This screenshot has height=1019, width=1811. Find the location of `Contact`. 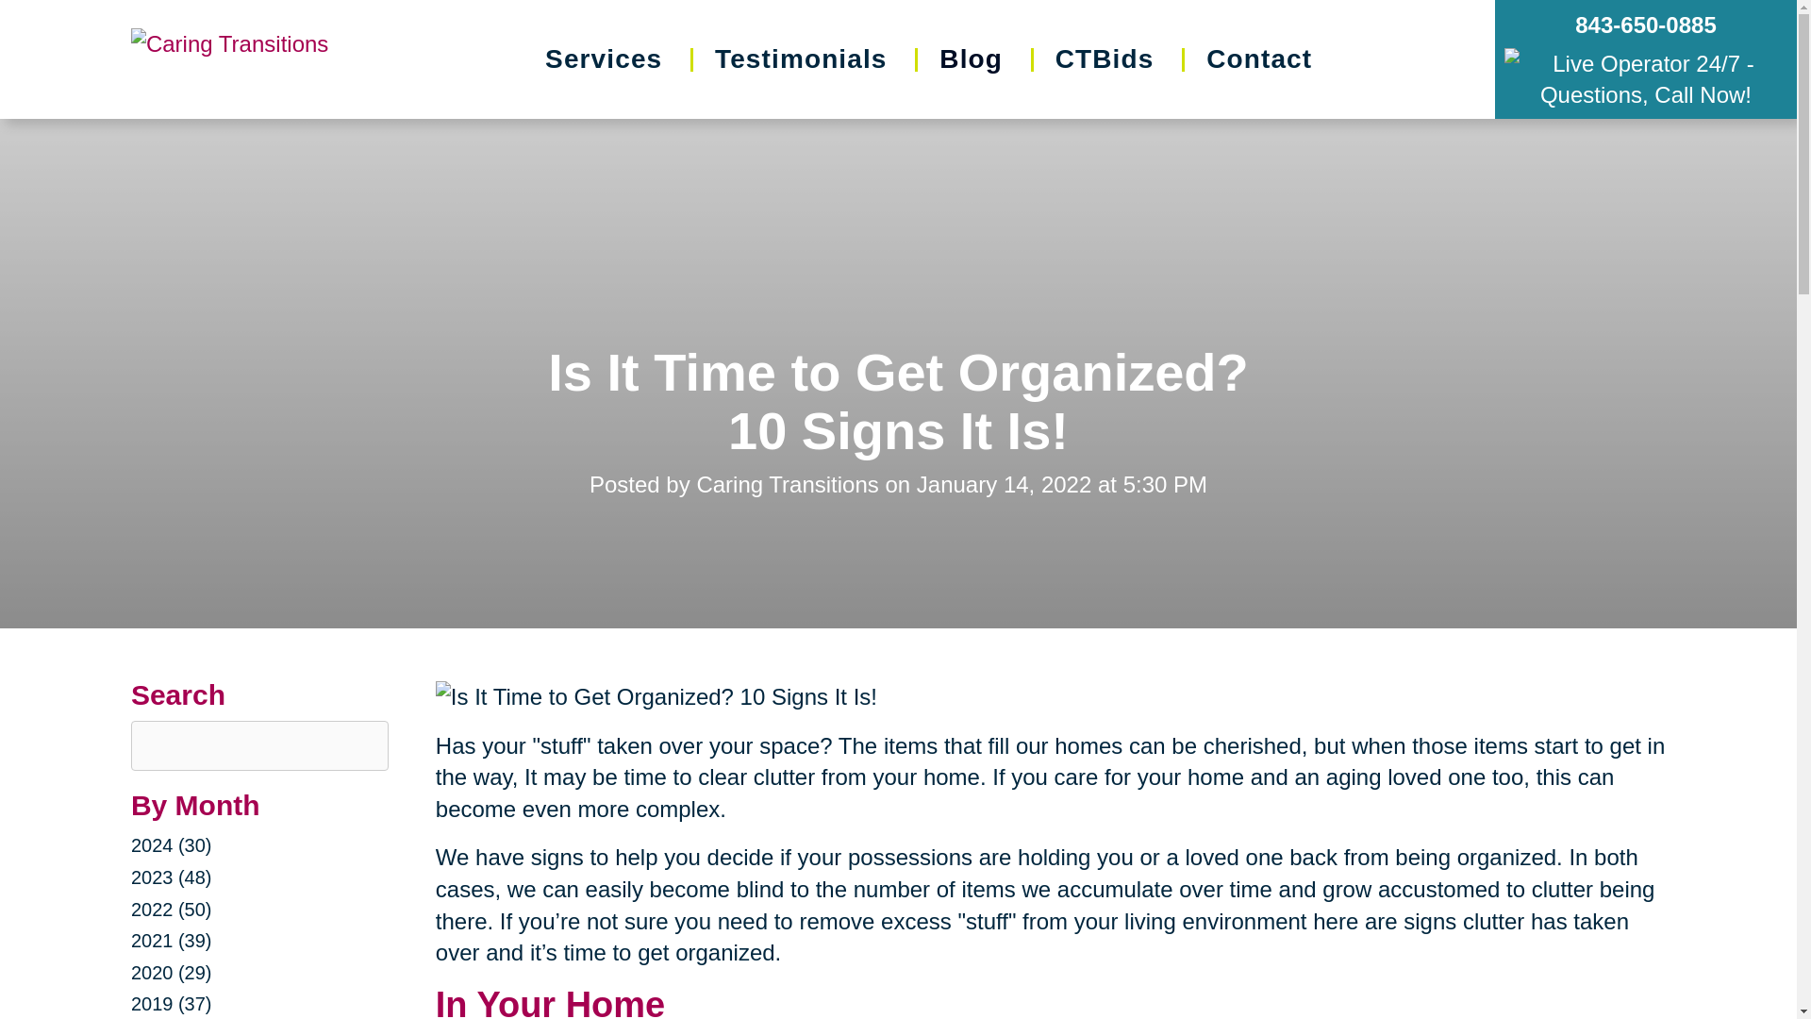

Contact is located at coordinates (1258, 58).